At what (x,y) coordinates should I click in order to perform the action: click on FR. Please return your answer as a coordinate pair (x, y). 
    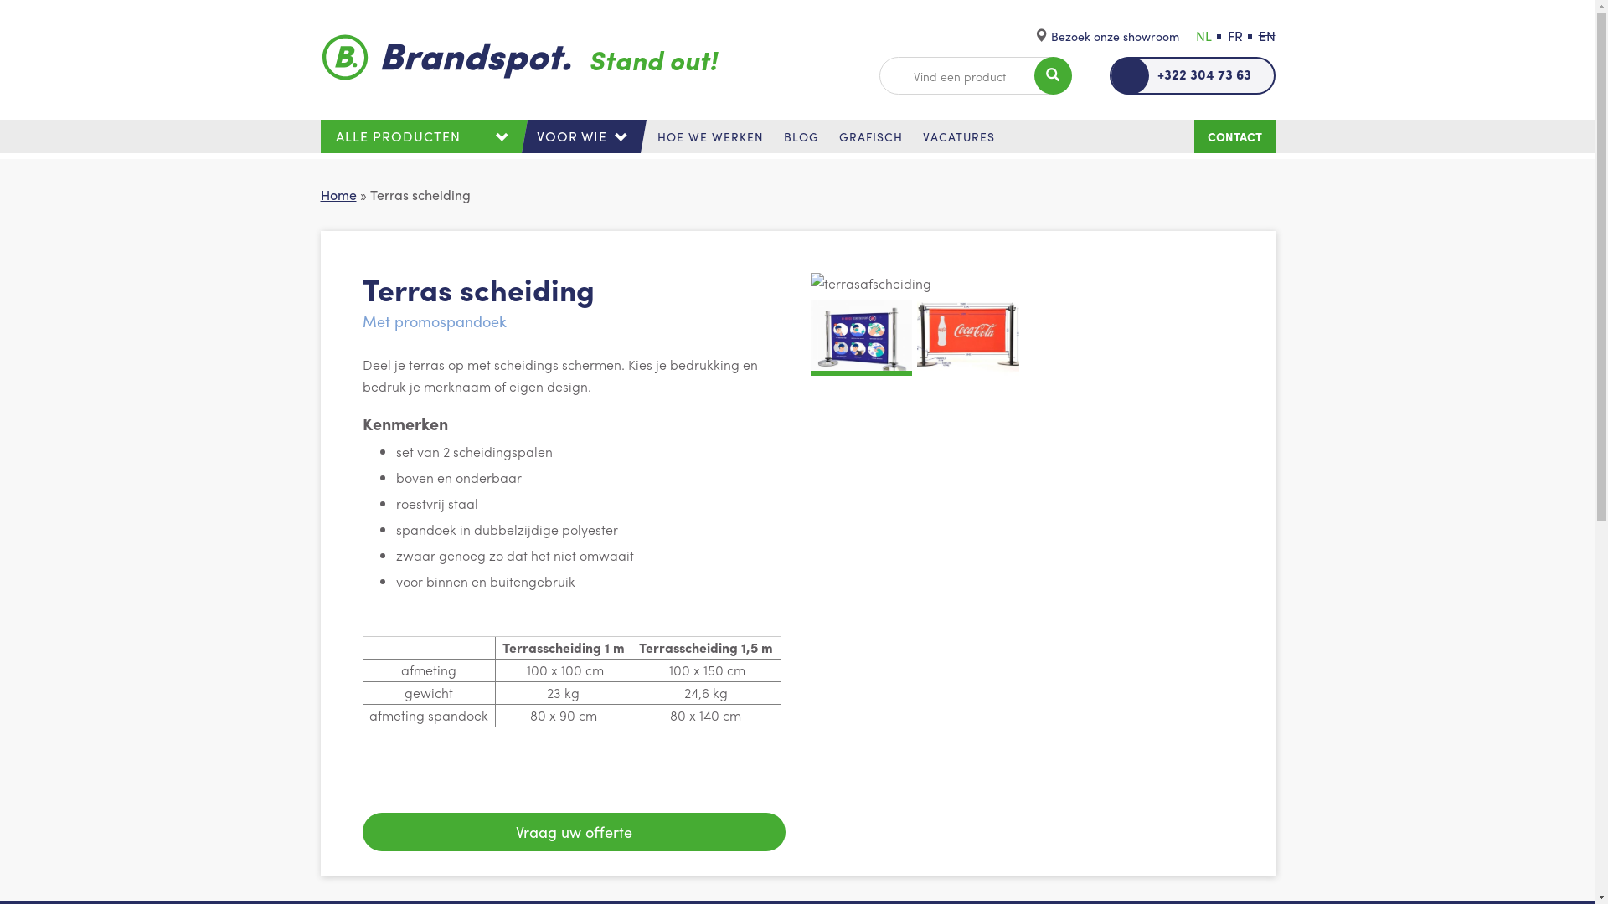
    Looking at the image, I should click on (1235, 35).